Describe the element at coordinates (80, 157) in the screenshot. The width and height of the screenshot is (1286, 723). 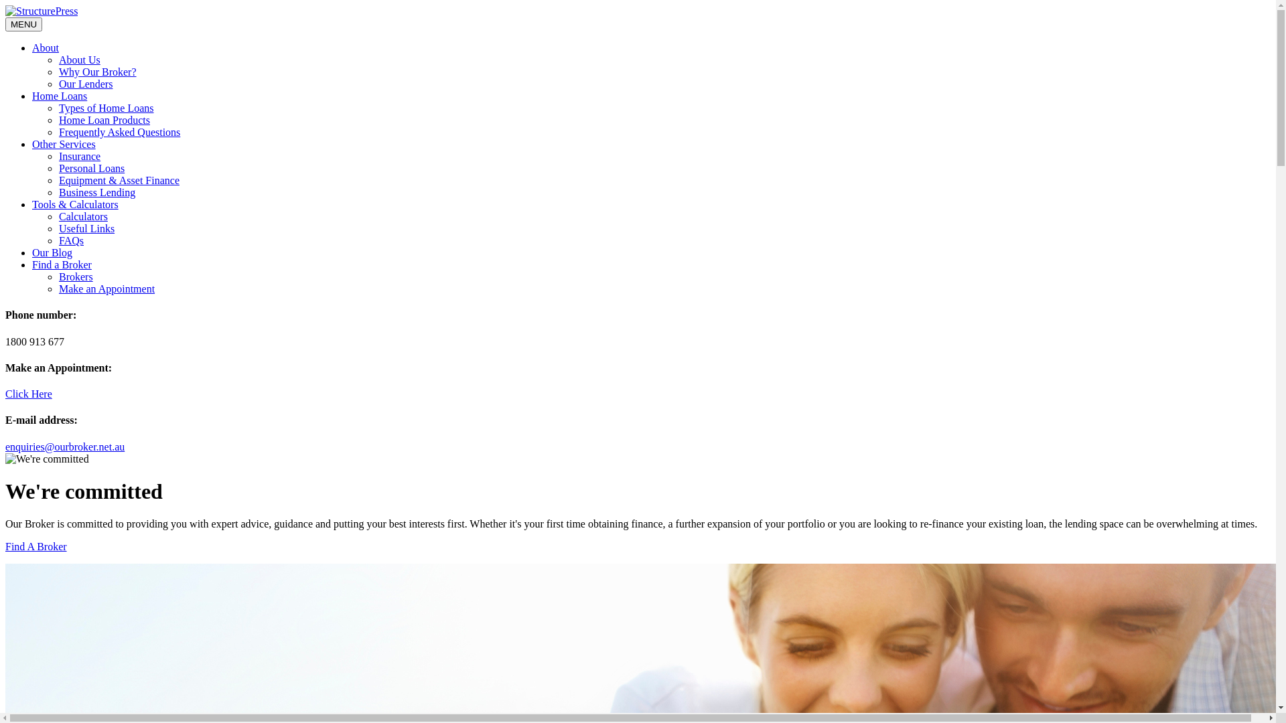
I see `Insurance` at that location.